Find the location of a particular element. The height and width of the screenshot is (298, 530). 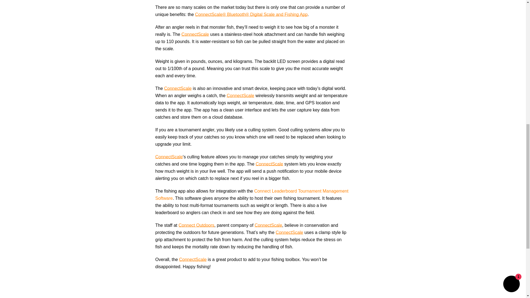

ConnectScale is located at coordinates (195, 34).